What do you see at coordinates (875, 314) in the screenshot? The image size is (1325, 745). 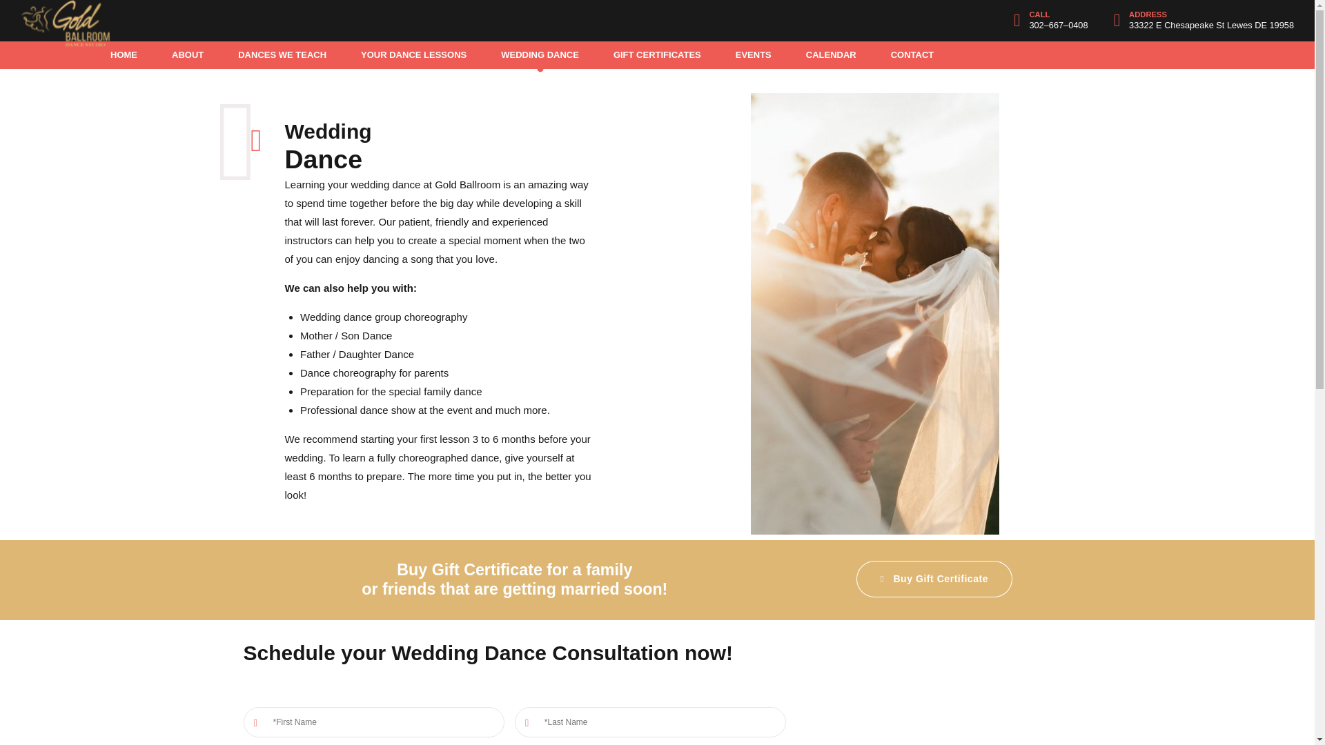 I see `jakob-owens-mLIurLmSRAY-unsplash` at bounding box center [875, 314].